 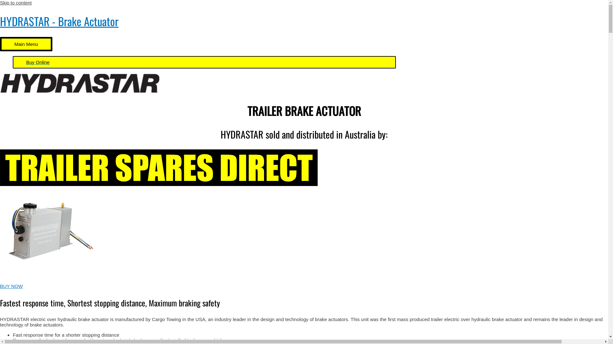 What do you see at coordinates (80, 83) in the screenshot?
I see `logo_hydrastar_bw` at bounding box center [80, 83].